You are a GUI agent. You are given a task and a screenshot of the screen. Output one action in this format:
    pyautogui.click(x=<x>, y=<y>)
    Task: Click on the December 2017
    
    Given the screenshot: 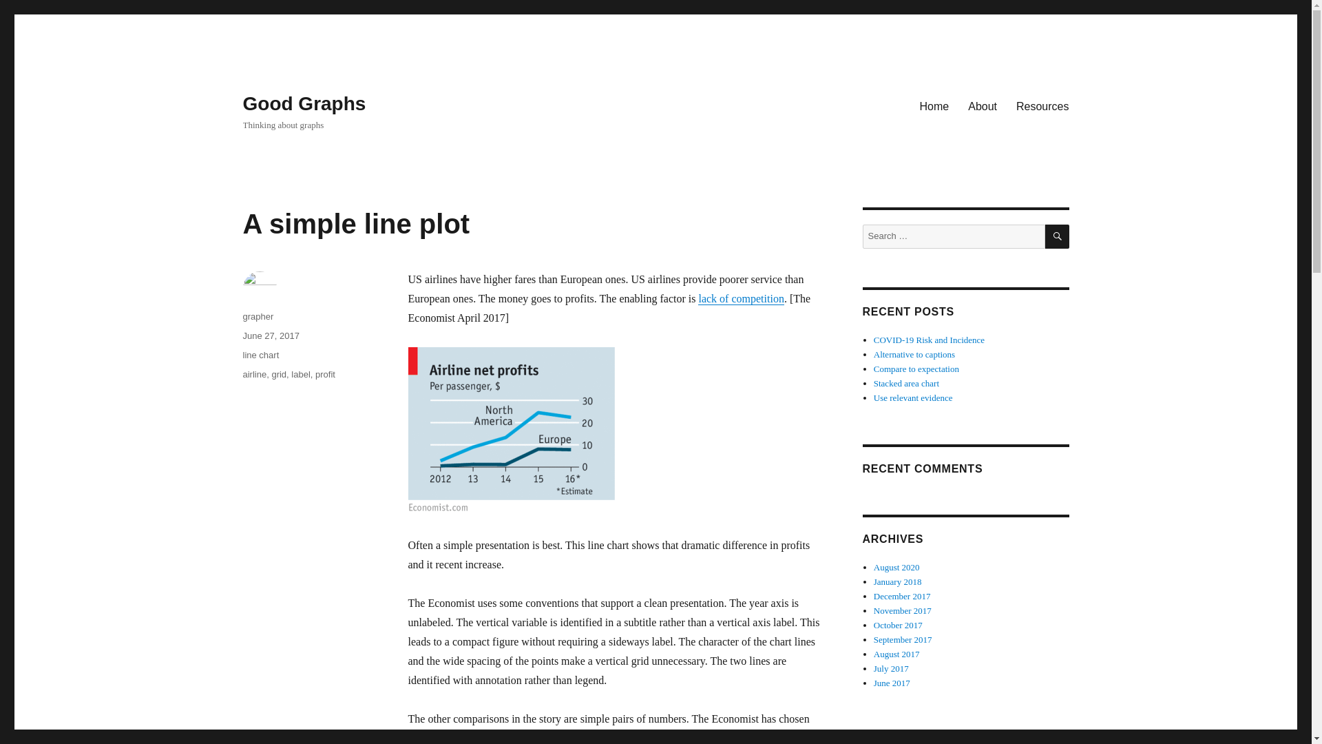 What is the action you would take?
    pyautogui.click(x=902, y=595)
    